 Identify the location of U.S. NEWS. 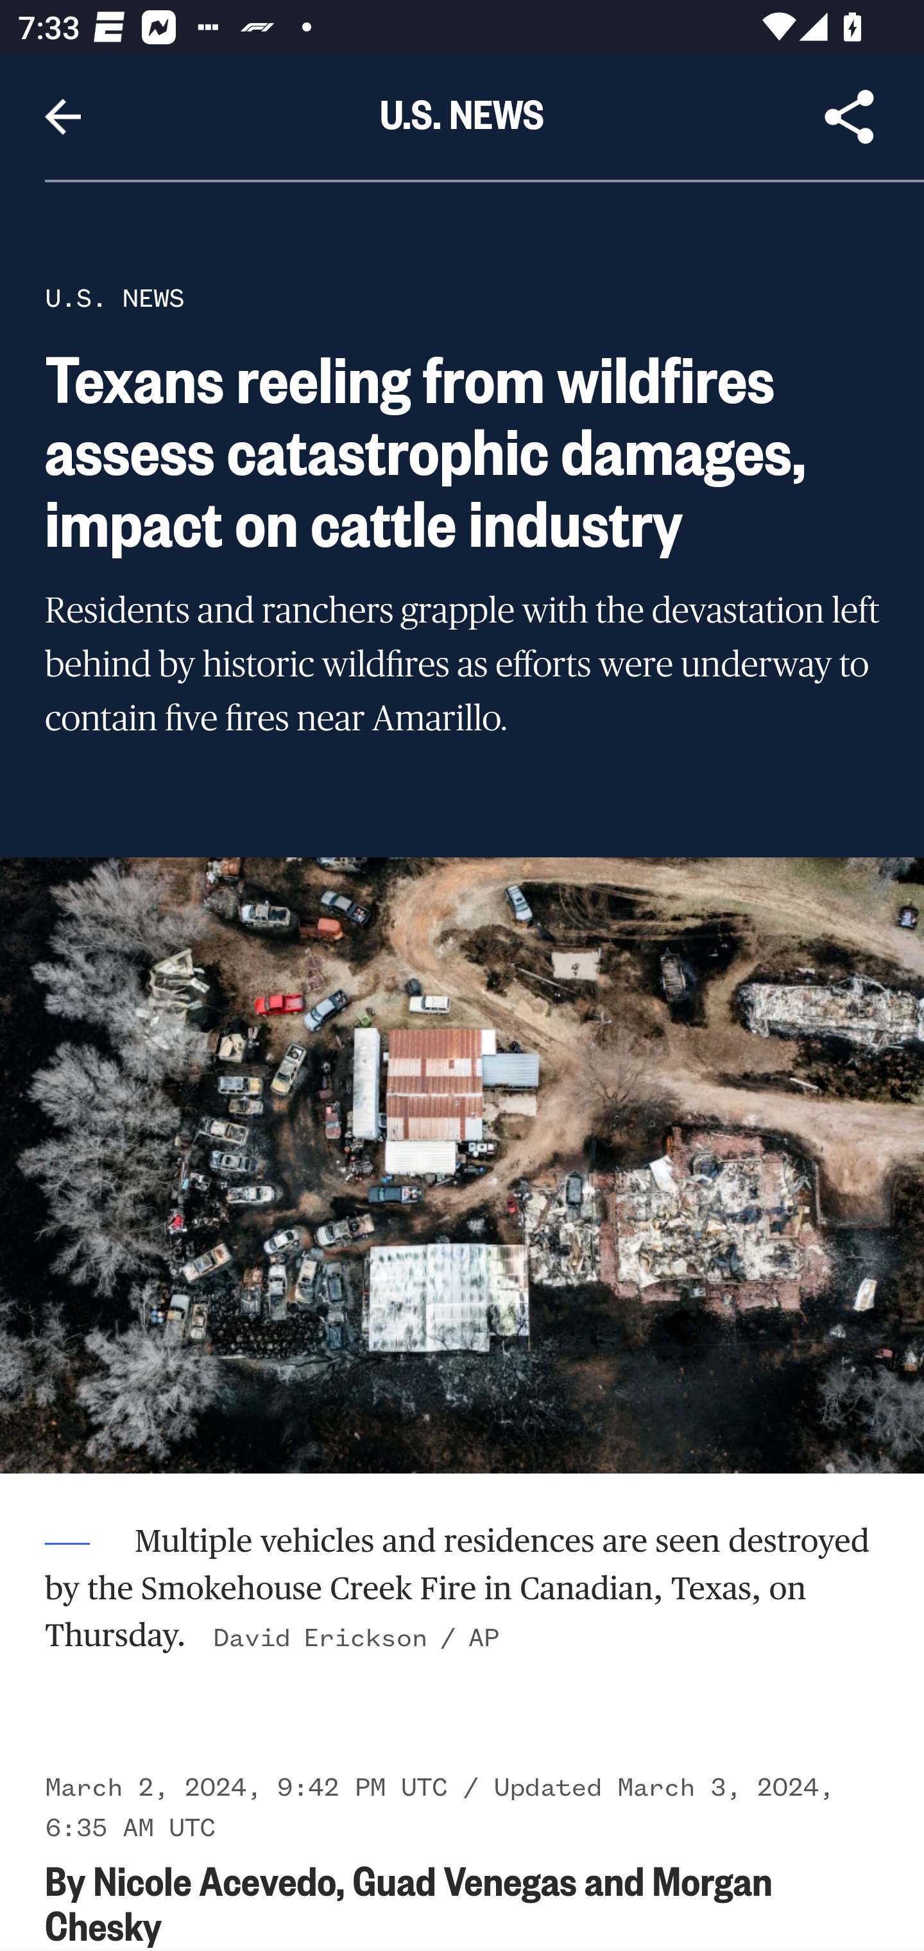
(114, 298).